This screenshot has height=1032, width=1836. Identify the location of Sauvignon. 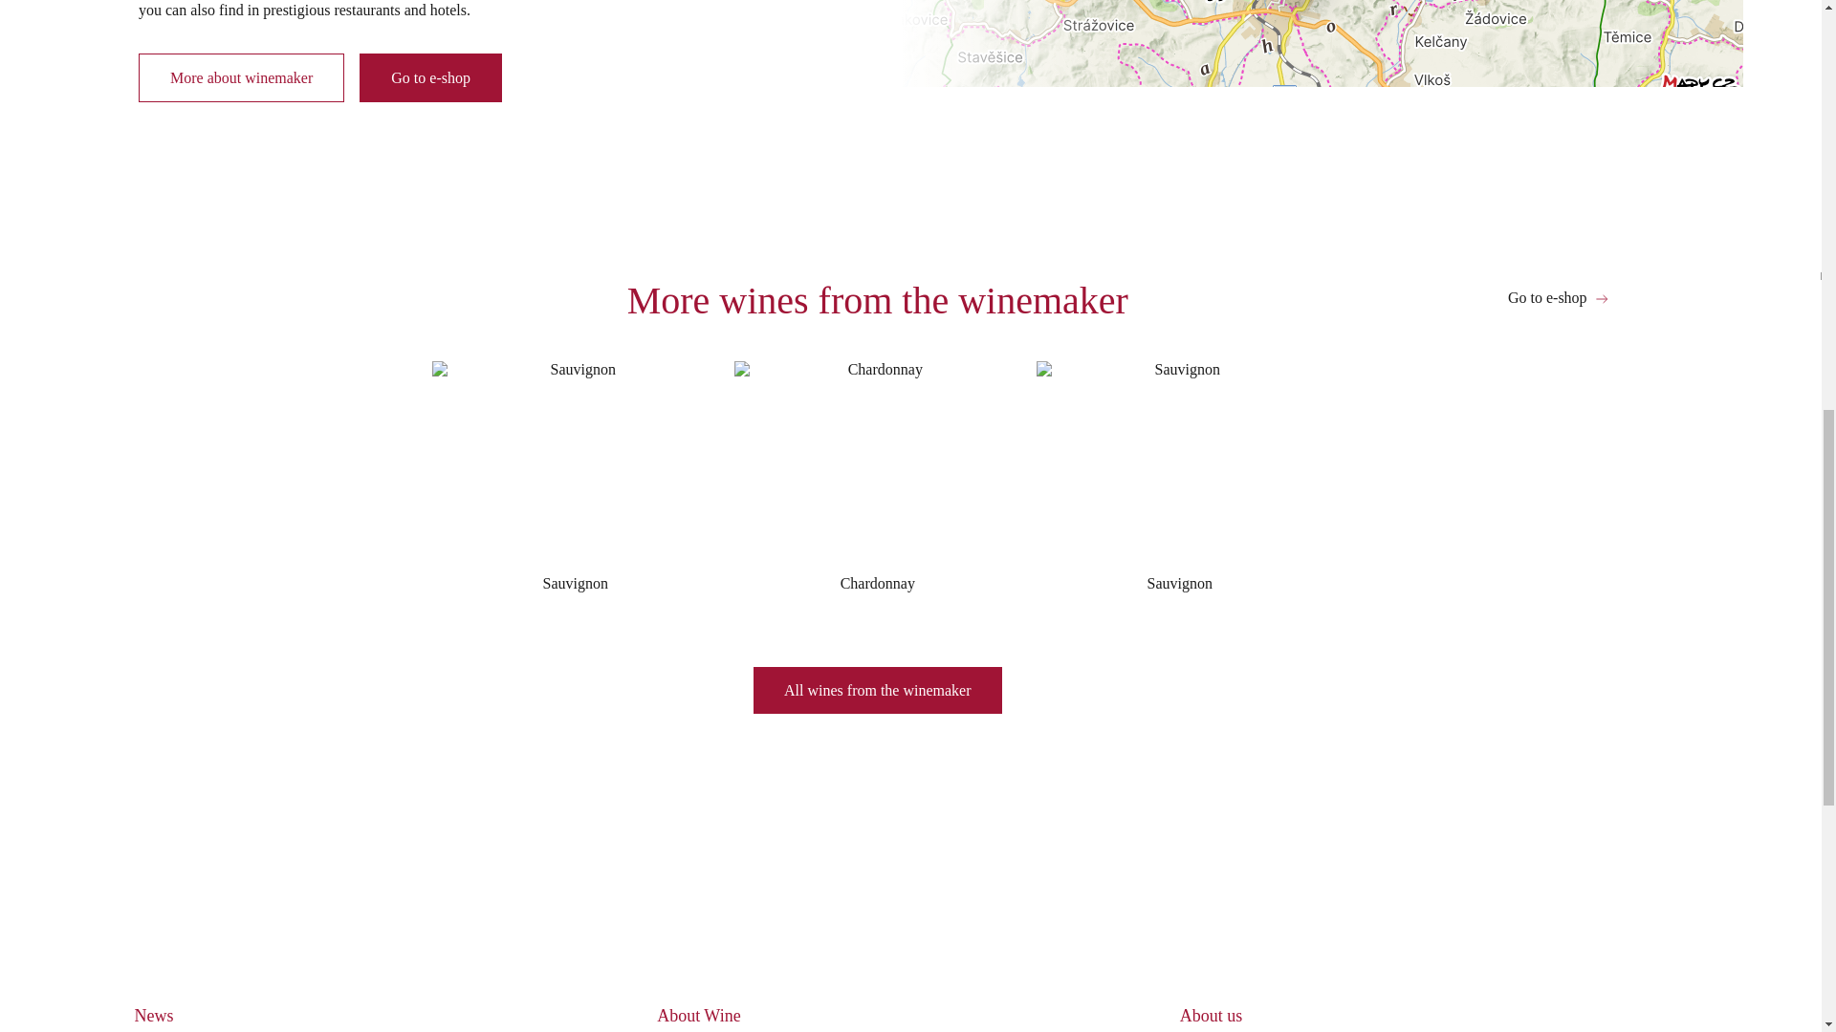
(576, 484).